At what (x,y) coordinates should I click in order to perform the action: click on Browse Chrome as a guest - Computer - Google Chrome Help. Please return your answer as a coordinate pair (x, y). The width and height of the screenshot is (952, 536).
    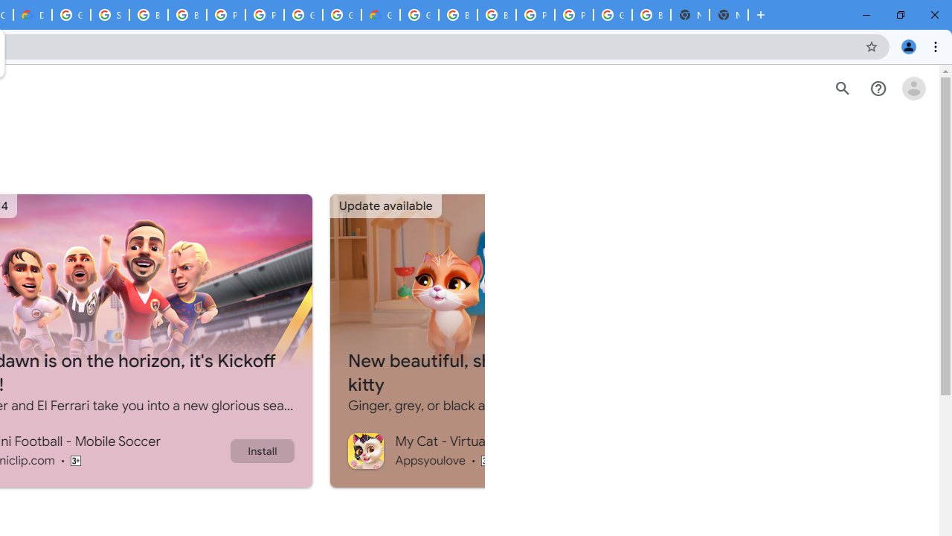
    Looking at the image, I should click on (458, 15).